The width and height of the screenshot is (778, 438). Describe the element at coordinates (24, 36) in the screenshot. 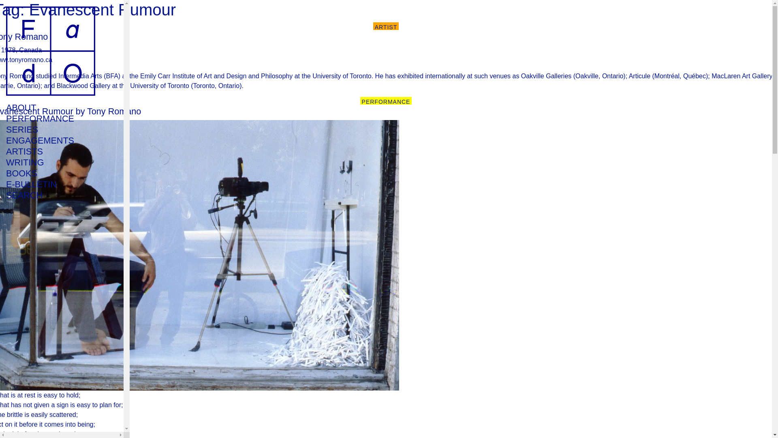

I see `Tony Romano` at that location.